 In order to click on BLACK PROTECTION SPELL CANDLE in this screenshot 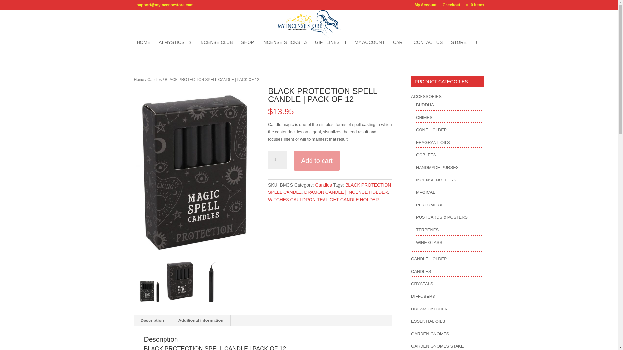, I will do `click(149, 291)`.